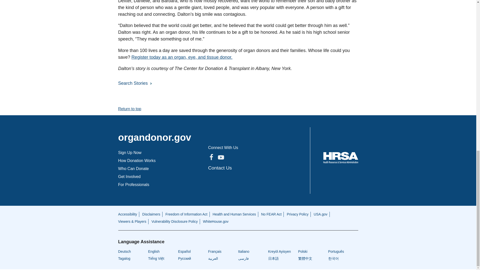  What do you see at coordinates (297, 214) in the screenshot?
I see `Privacy Policy` at bounding box center [297, 214].